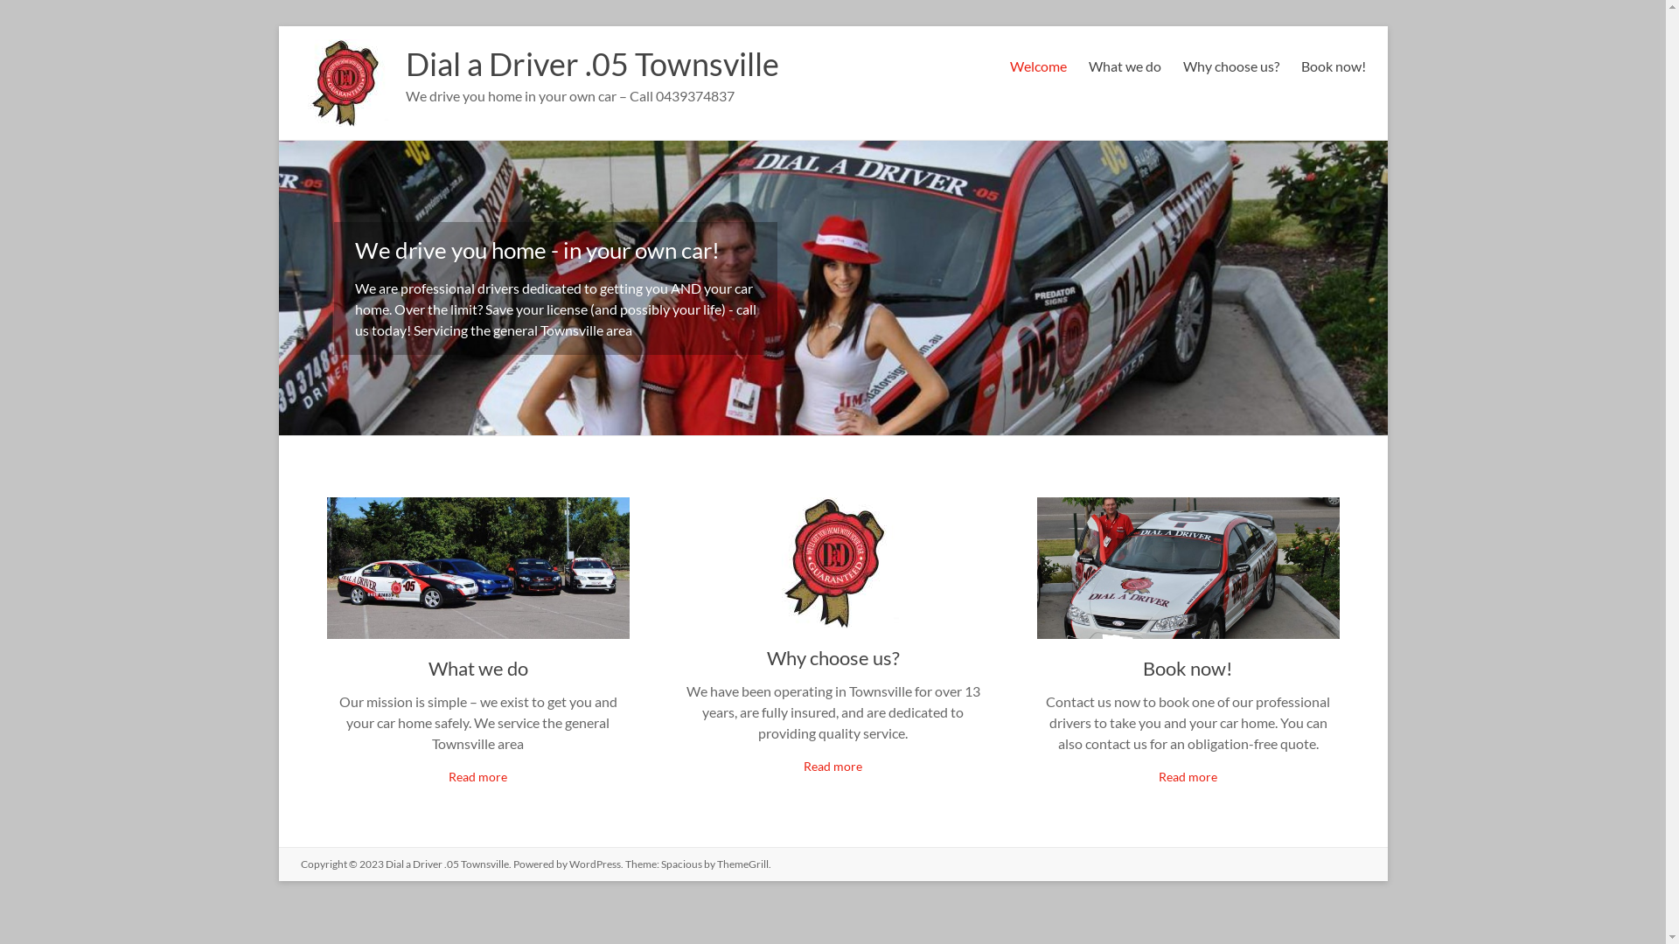 This screenshot has height=944, width=1679. What do you see at coordinates (446, 864) in the screenshot?
I see `Dial a Driver .05 Townsville` at bounding box center [446, 864].